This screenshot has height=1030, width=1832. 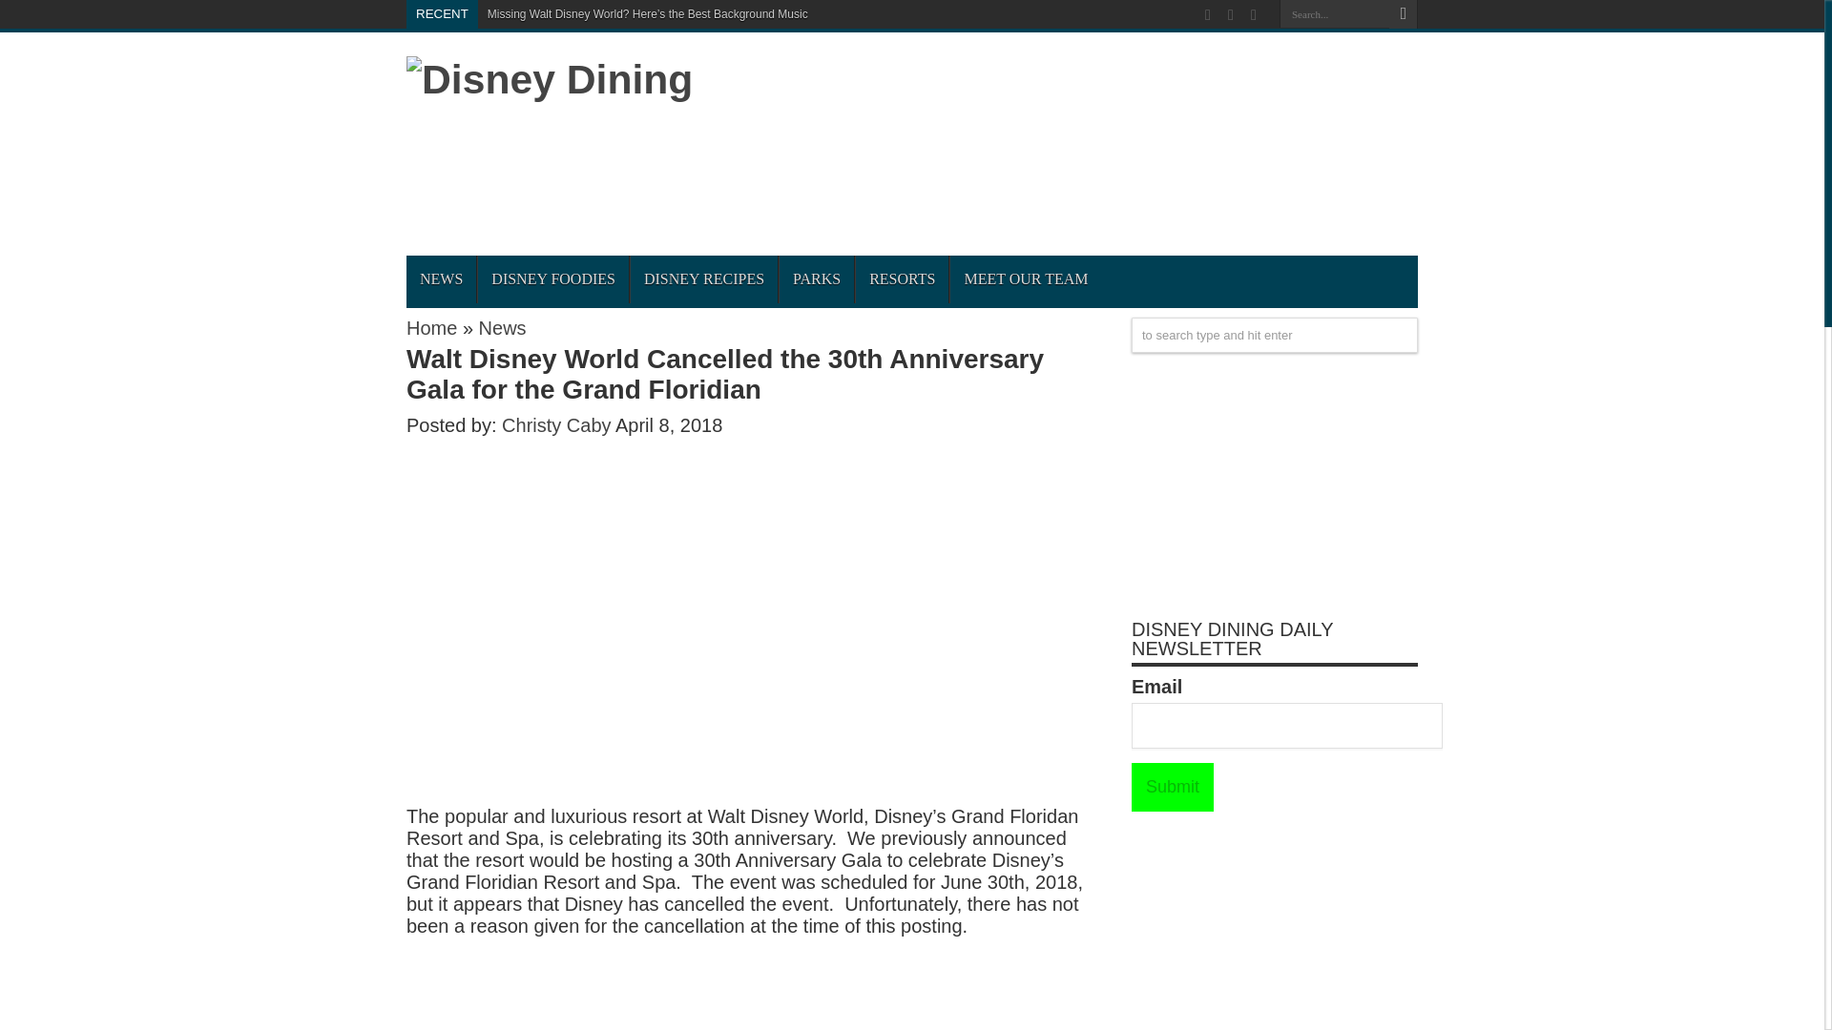 I want to click on Home, so click(x=431, y=328).